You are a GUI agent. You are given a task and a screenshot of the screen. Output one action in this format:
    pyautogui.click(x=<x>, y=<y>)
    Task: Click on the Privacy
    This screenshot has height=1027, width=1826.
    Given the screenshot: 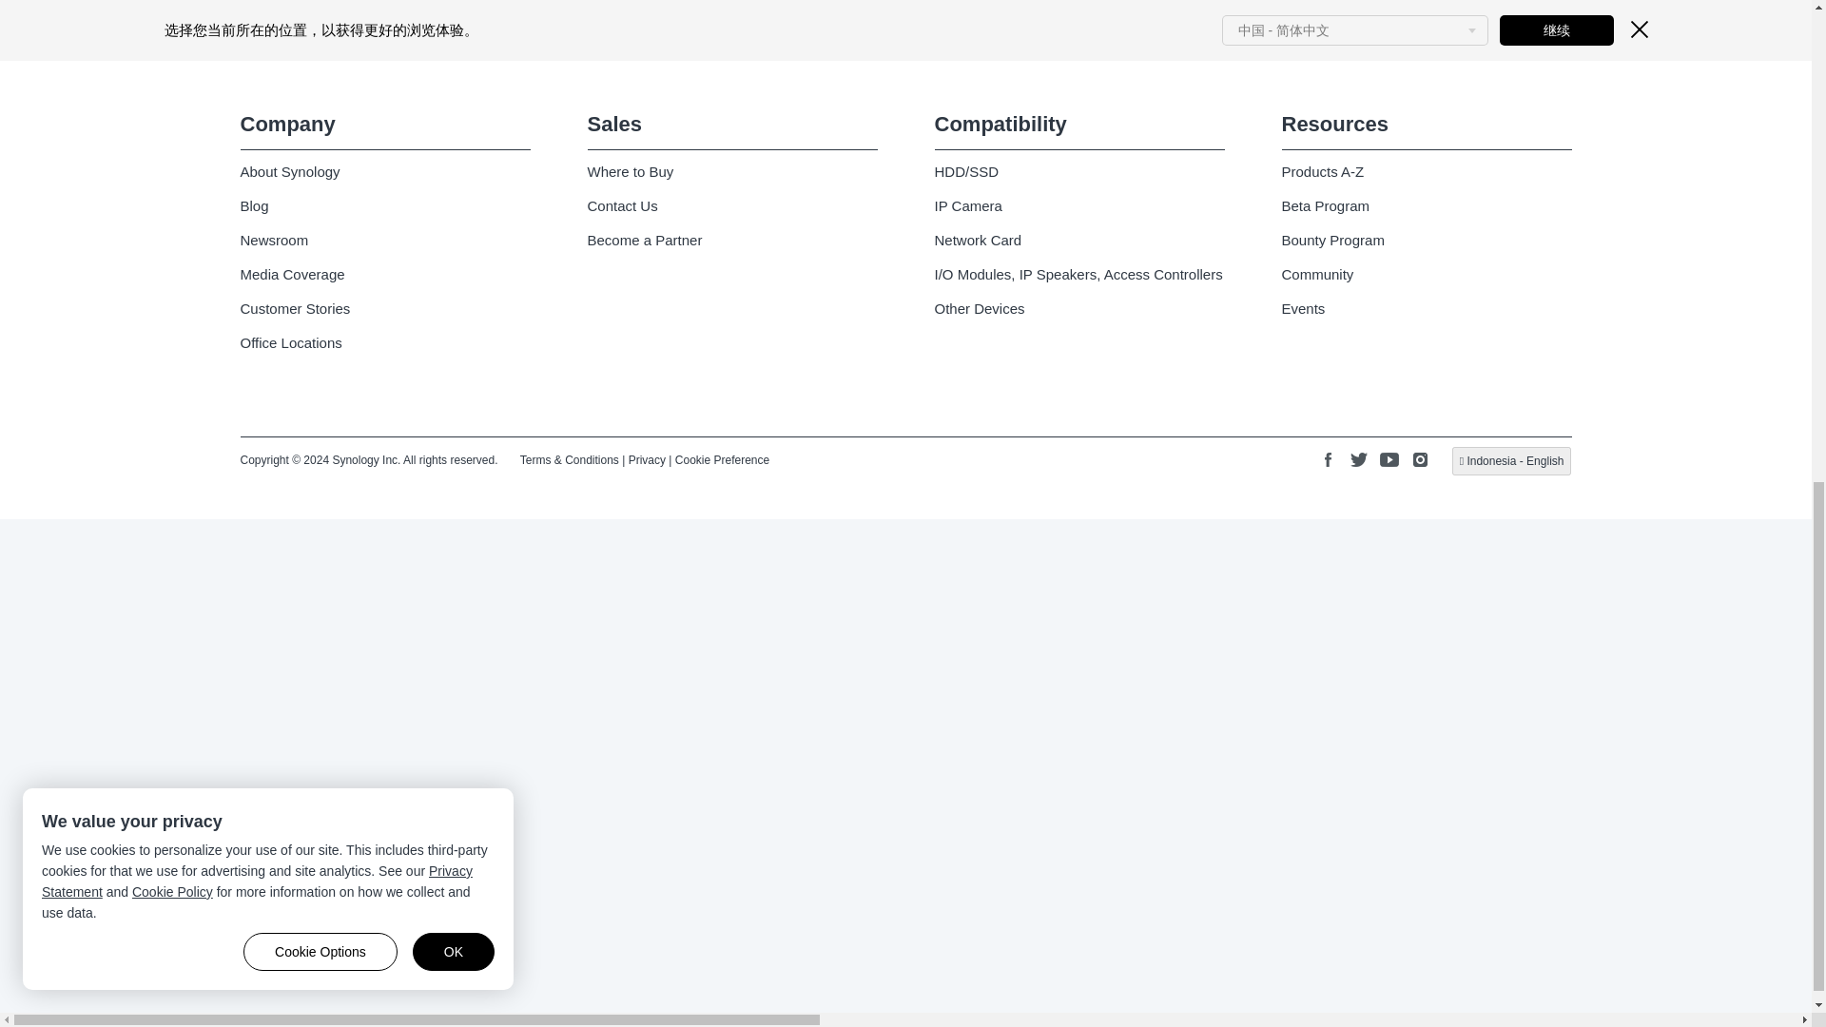 What is the action you would take?
    pyautogui.click(x=647, y=459)
    